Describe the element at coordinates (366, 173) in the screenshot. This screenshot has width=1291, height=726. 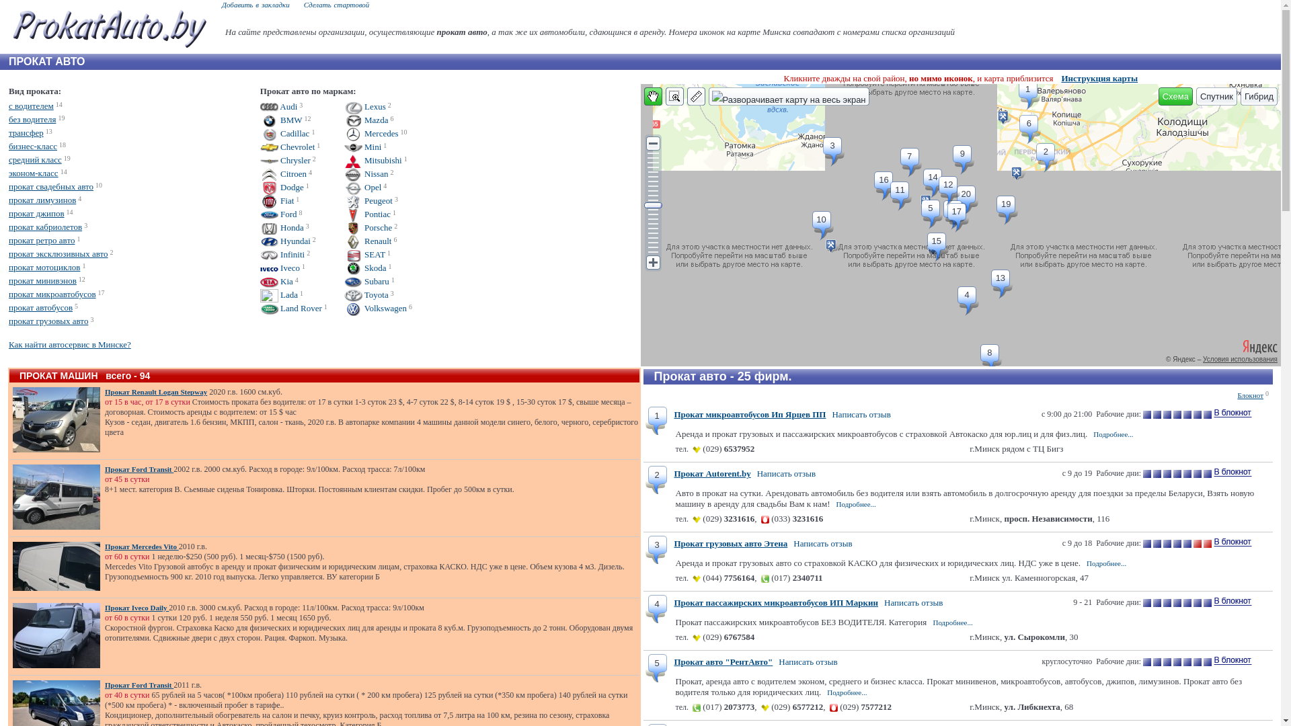
I see ` Nissan` at that location.